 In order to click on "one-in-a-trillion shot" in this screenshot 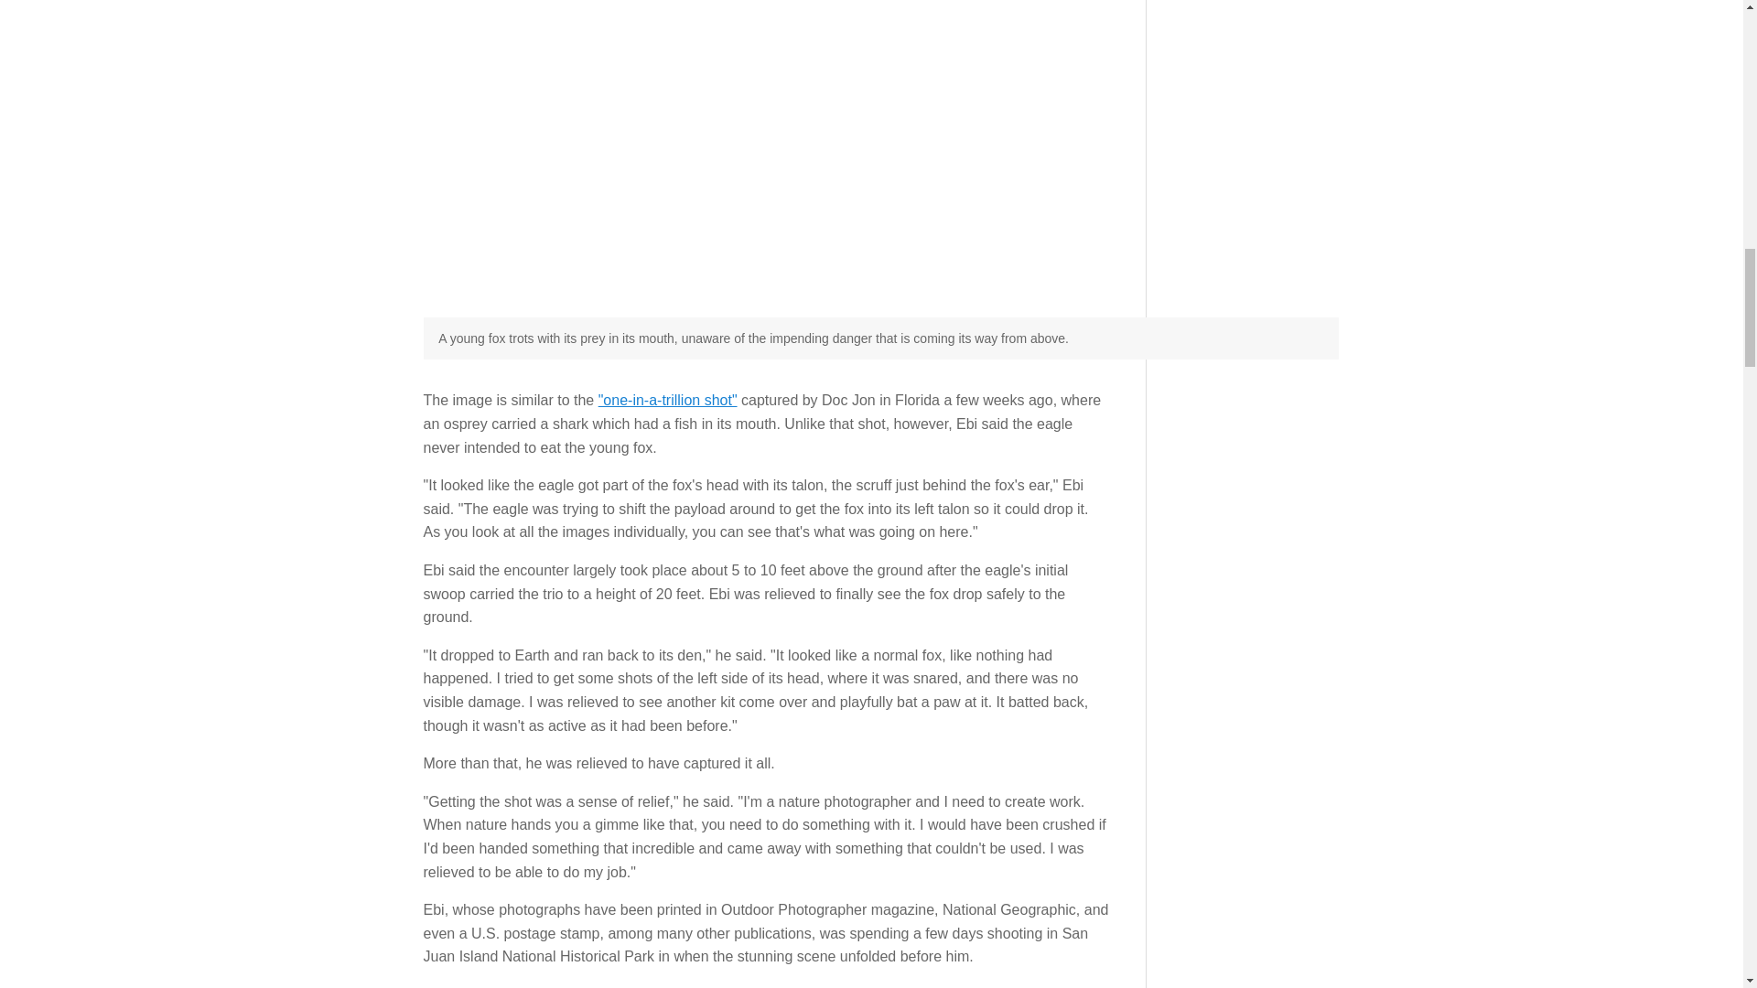, I will do `click(668, 400)`.